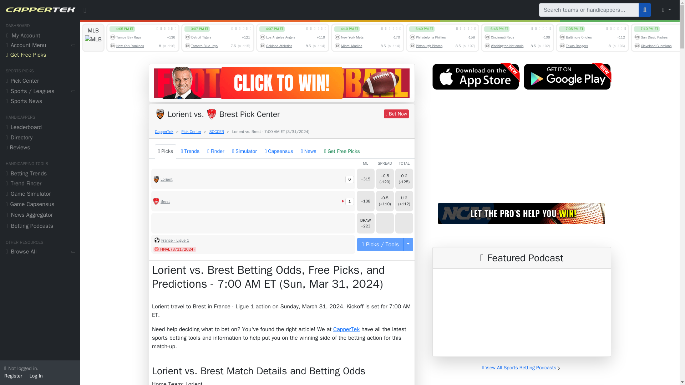 Image resolution: width=685 pixels, height=385 pixels. Describe the element at coordinates (40, 36) in the screenshot. I see `My Account` at that location.